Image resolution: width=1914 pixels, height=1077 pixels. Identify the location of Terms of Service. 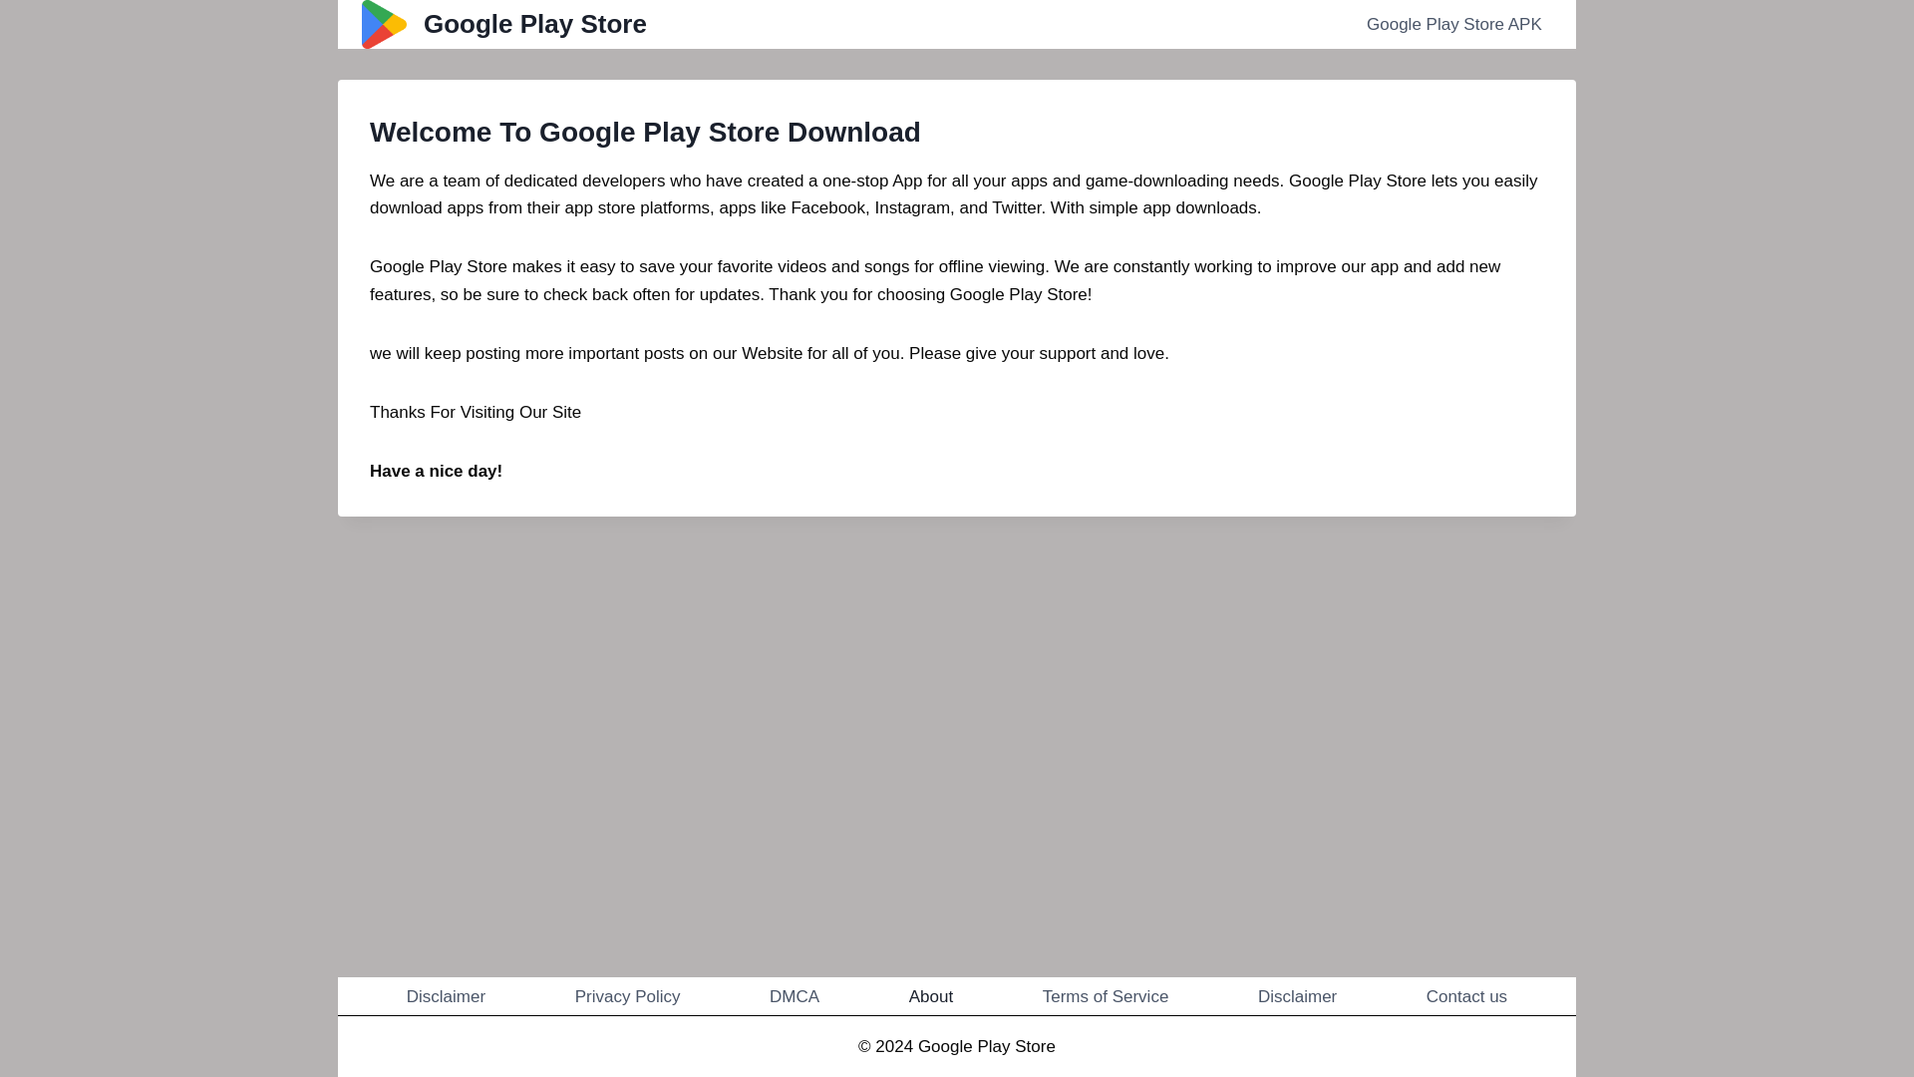
(1106, 995).